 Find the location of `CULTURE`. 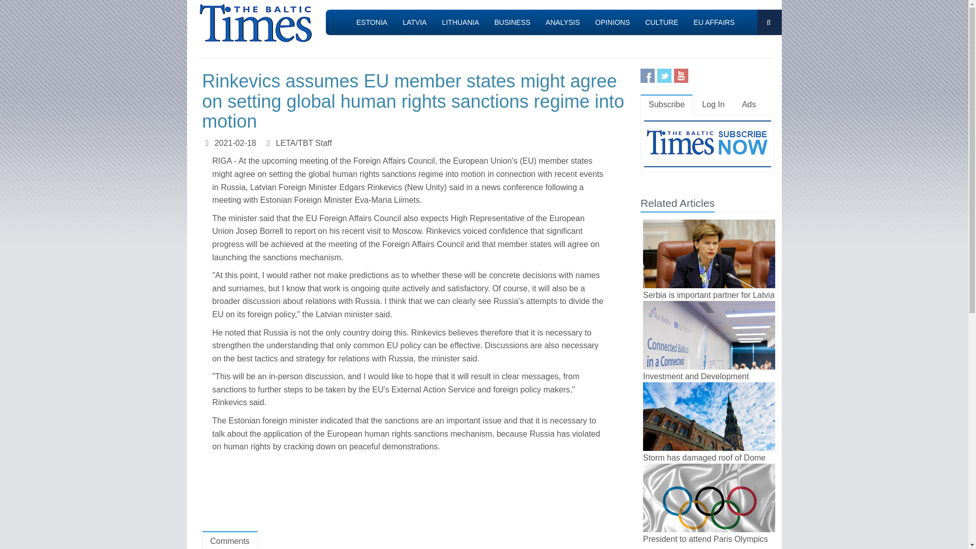

CULTURE is located at coordinates (661, 22).